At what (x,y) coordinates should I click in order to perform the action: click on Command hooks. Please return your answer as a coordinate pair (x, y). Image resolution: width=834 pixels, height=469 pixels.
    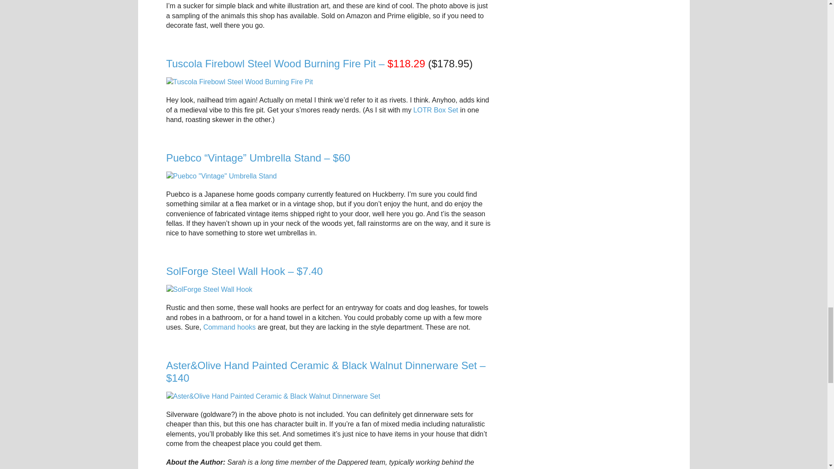
    Looking at the image, I should click on (229, 327).